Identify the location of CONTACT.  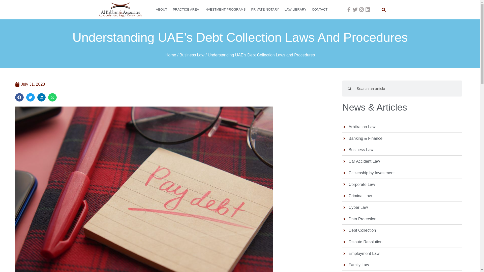
(320, 10).